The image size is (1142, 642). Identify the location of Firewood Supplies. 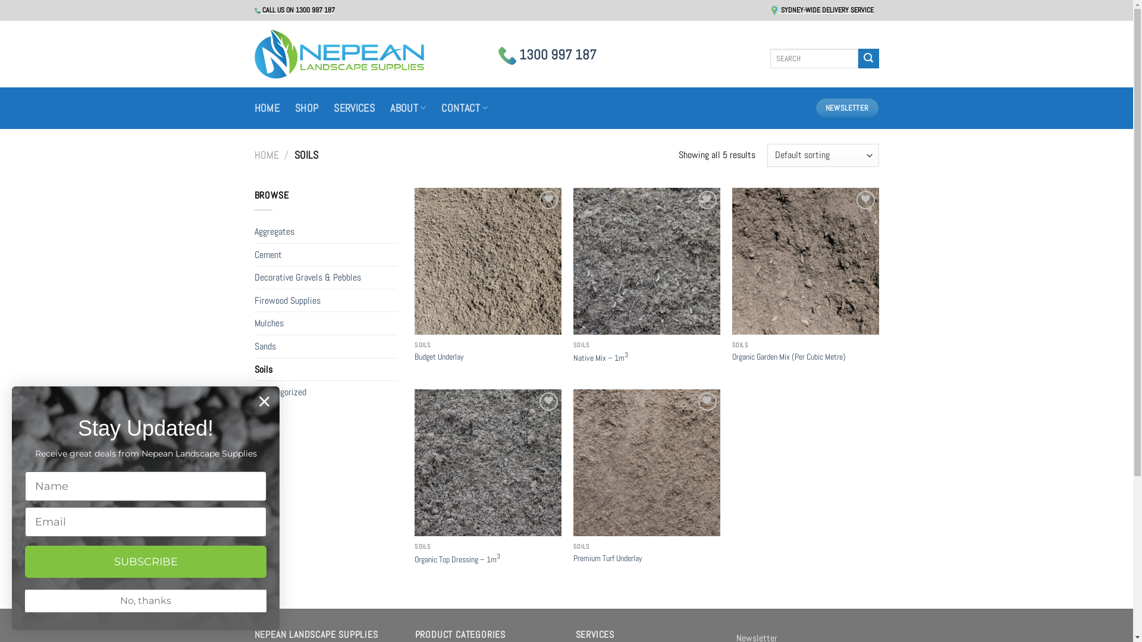
(326, 301).